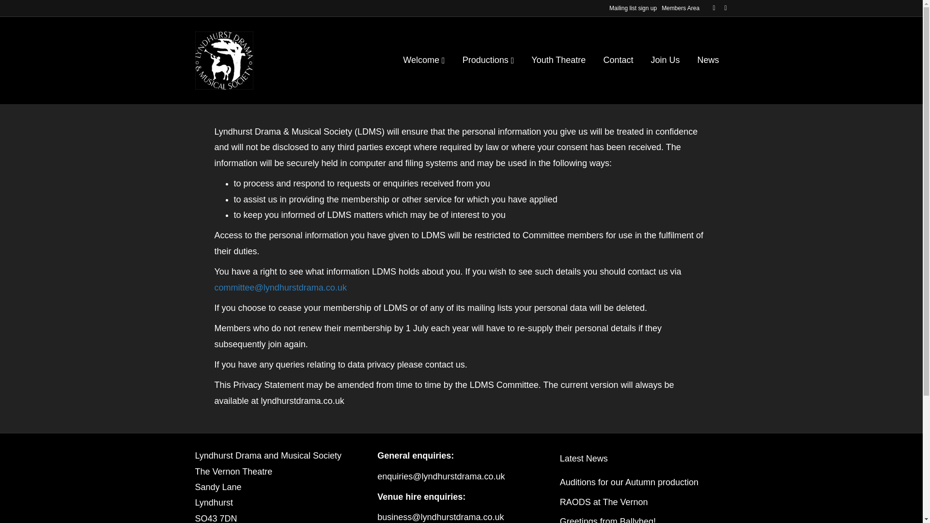 This screenshot has height=523, width=930. I want to click on News, so click(707, 60).